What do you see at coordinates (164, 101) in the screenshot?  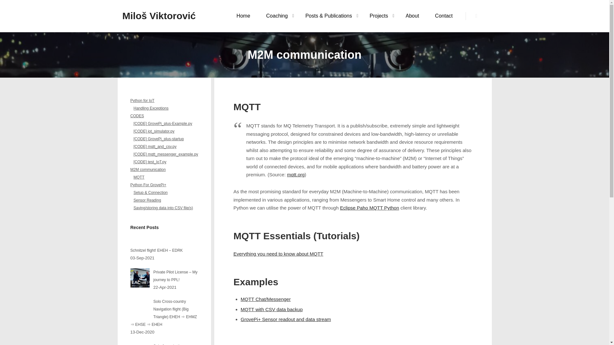 I see `Python for IoT` at bounding box center [164, 101].